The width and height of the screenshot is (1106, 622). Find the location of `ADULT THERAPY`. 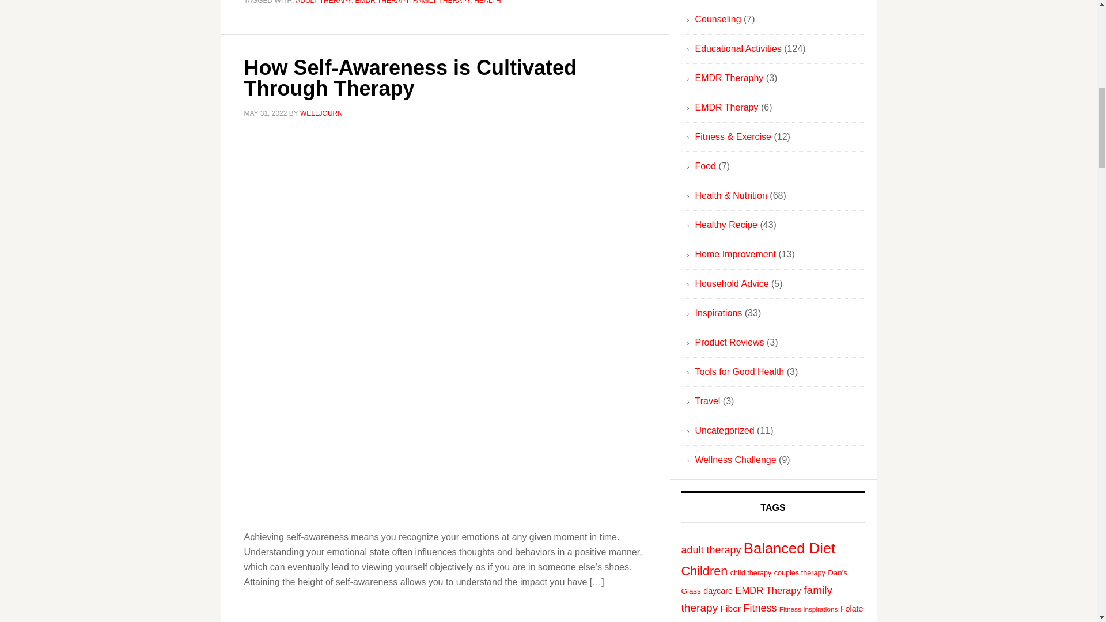

ADULT THERAPY is located at coordinates (323, 2).